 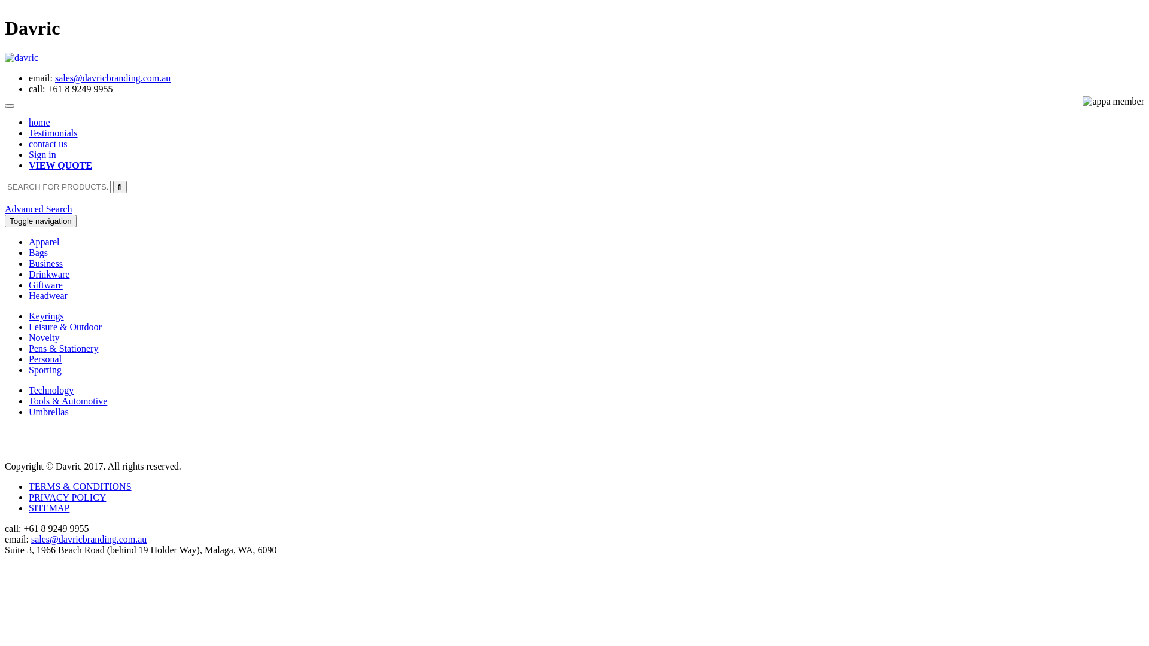 What do you see at coordinates (67, 498) in the screenshot?
I see `PRIVACY POLICY` at bounding box center [67, 498].